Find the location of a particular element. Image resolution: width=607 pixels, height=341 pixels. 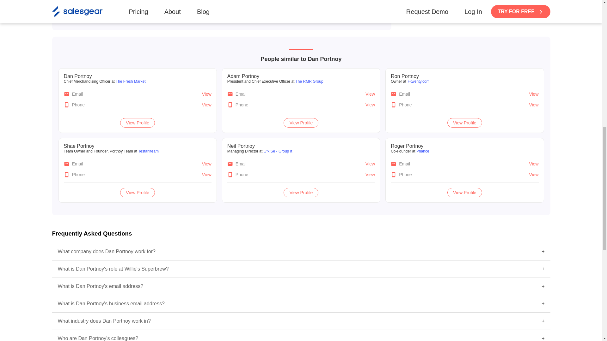

View Profile is located at coordinates (301, 123).